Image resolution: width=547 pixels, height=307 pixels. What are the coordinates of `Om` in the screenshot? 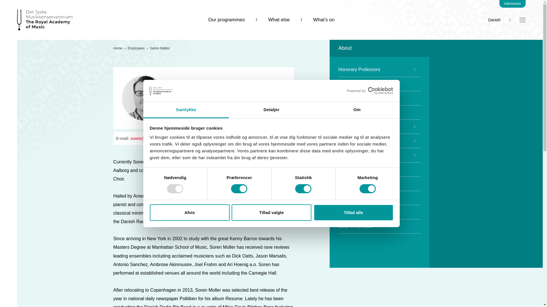 It's located at (357, 110).